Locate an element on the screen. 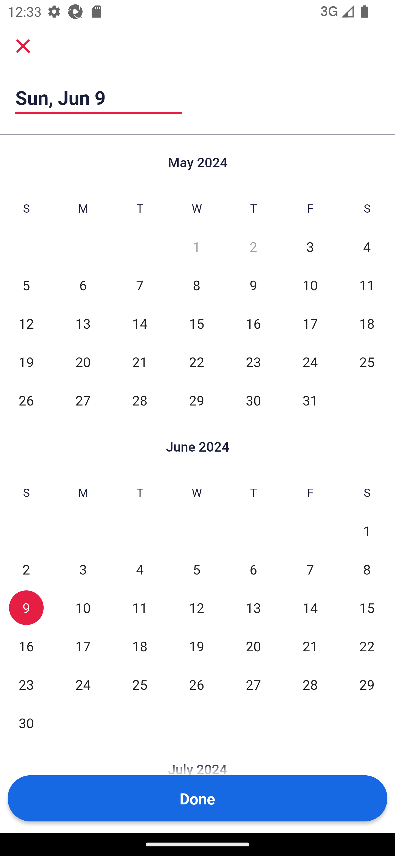 This screenshot has width=395, height=856. 28 Fri, Jun 28, Not Selected is located at coordinates (310, 684).